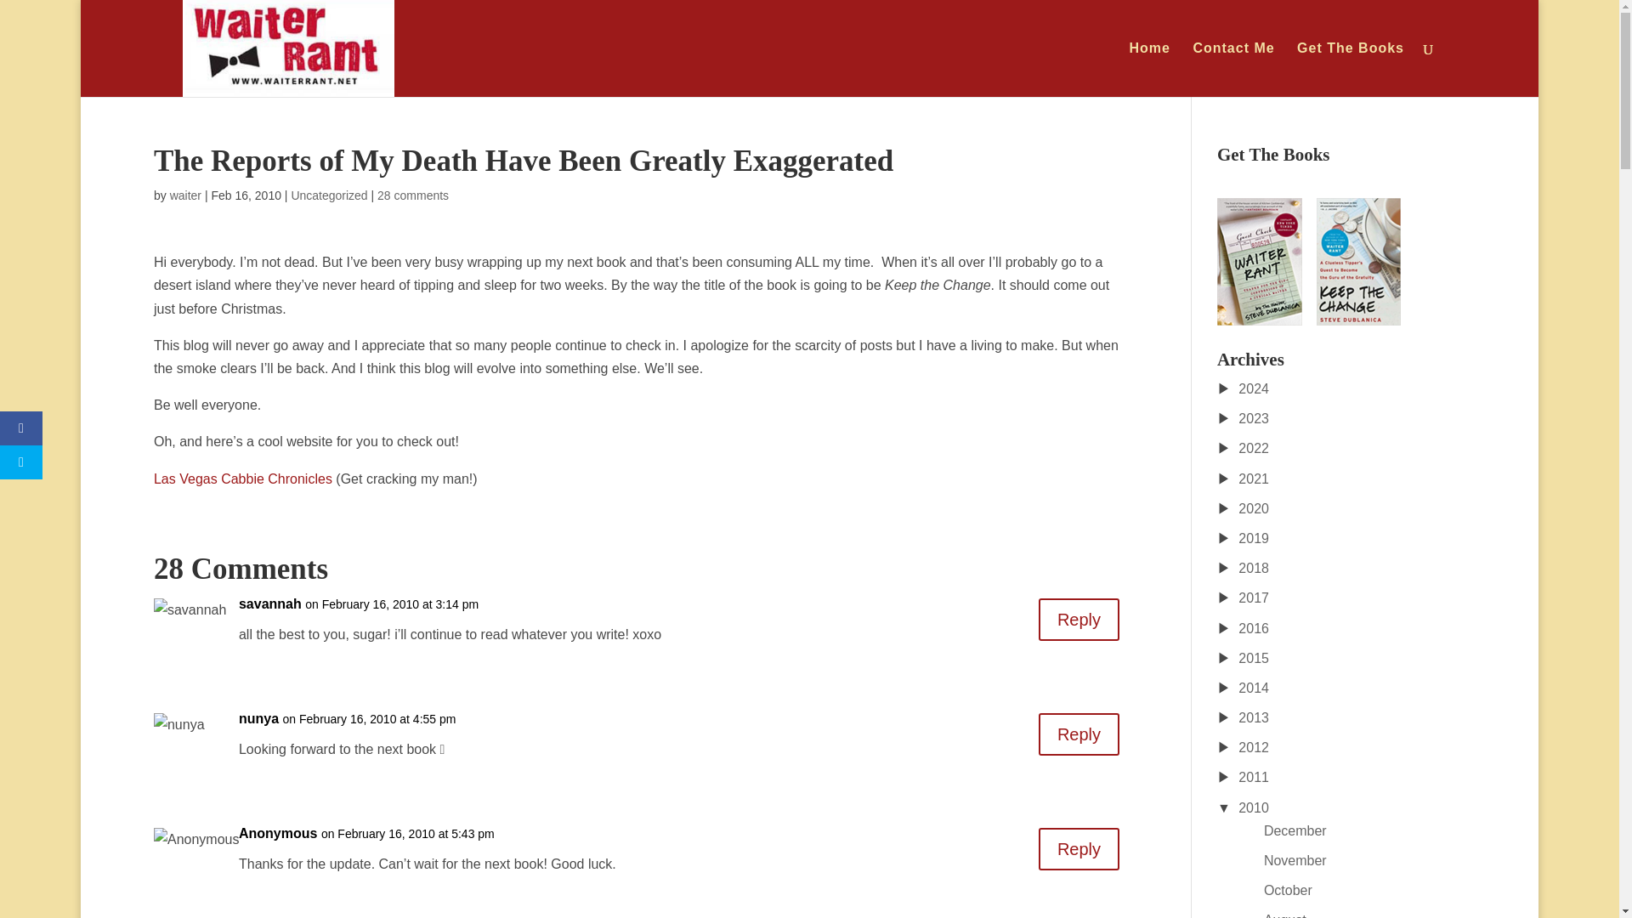 This screenshot has width=1632, height=918. Describe the element at coordinates (243, 478) in the screenshot. I see `Las Vegas Cabbie Chronicles` at that location.